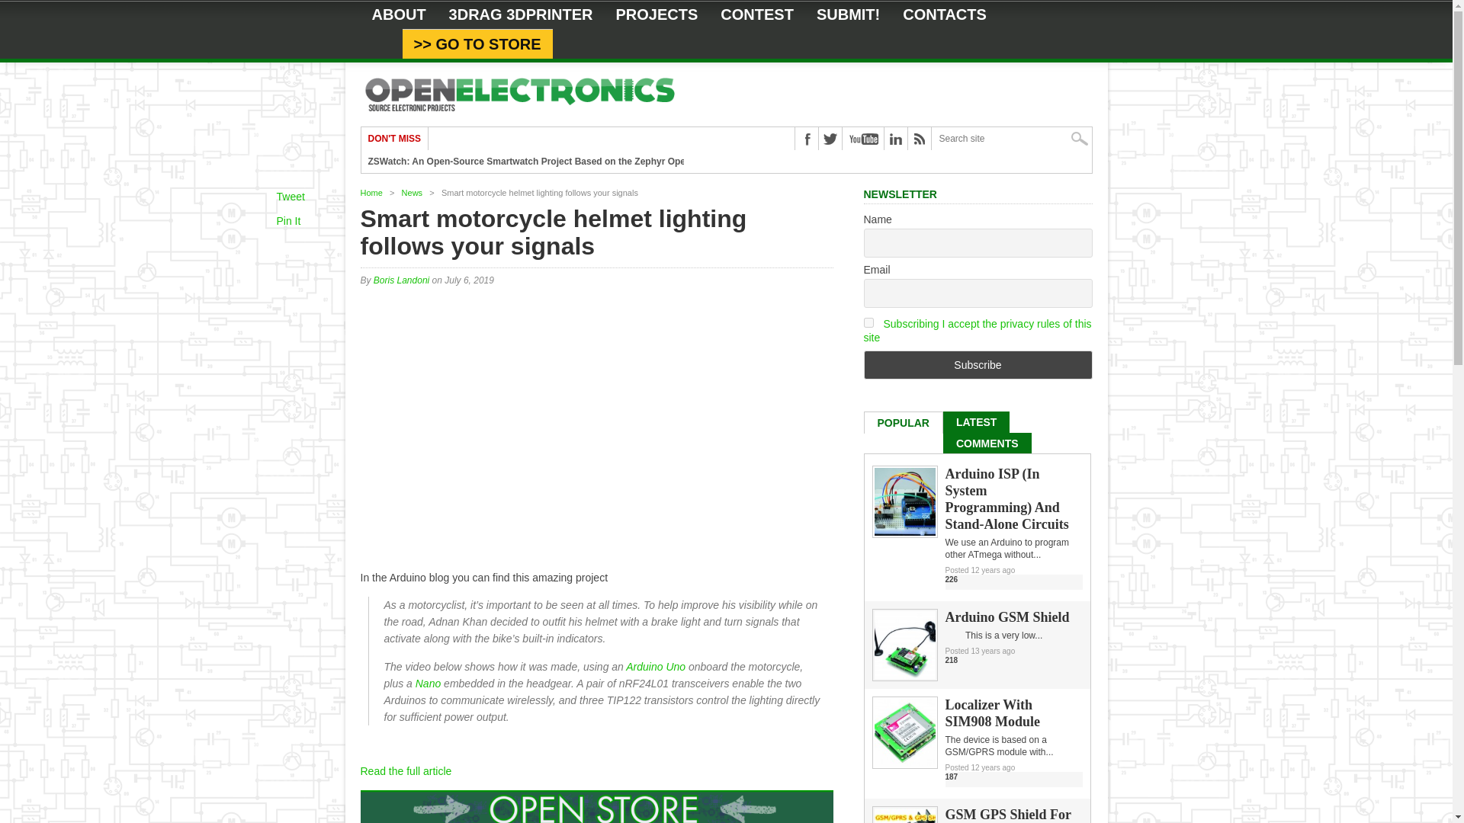 Image resolution: width=1464 pixels, height=823 pixels. Describe the element at coordinates (398, 14) in the screenshot. I see `ABOUT` at that location.